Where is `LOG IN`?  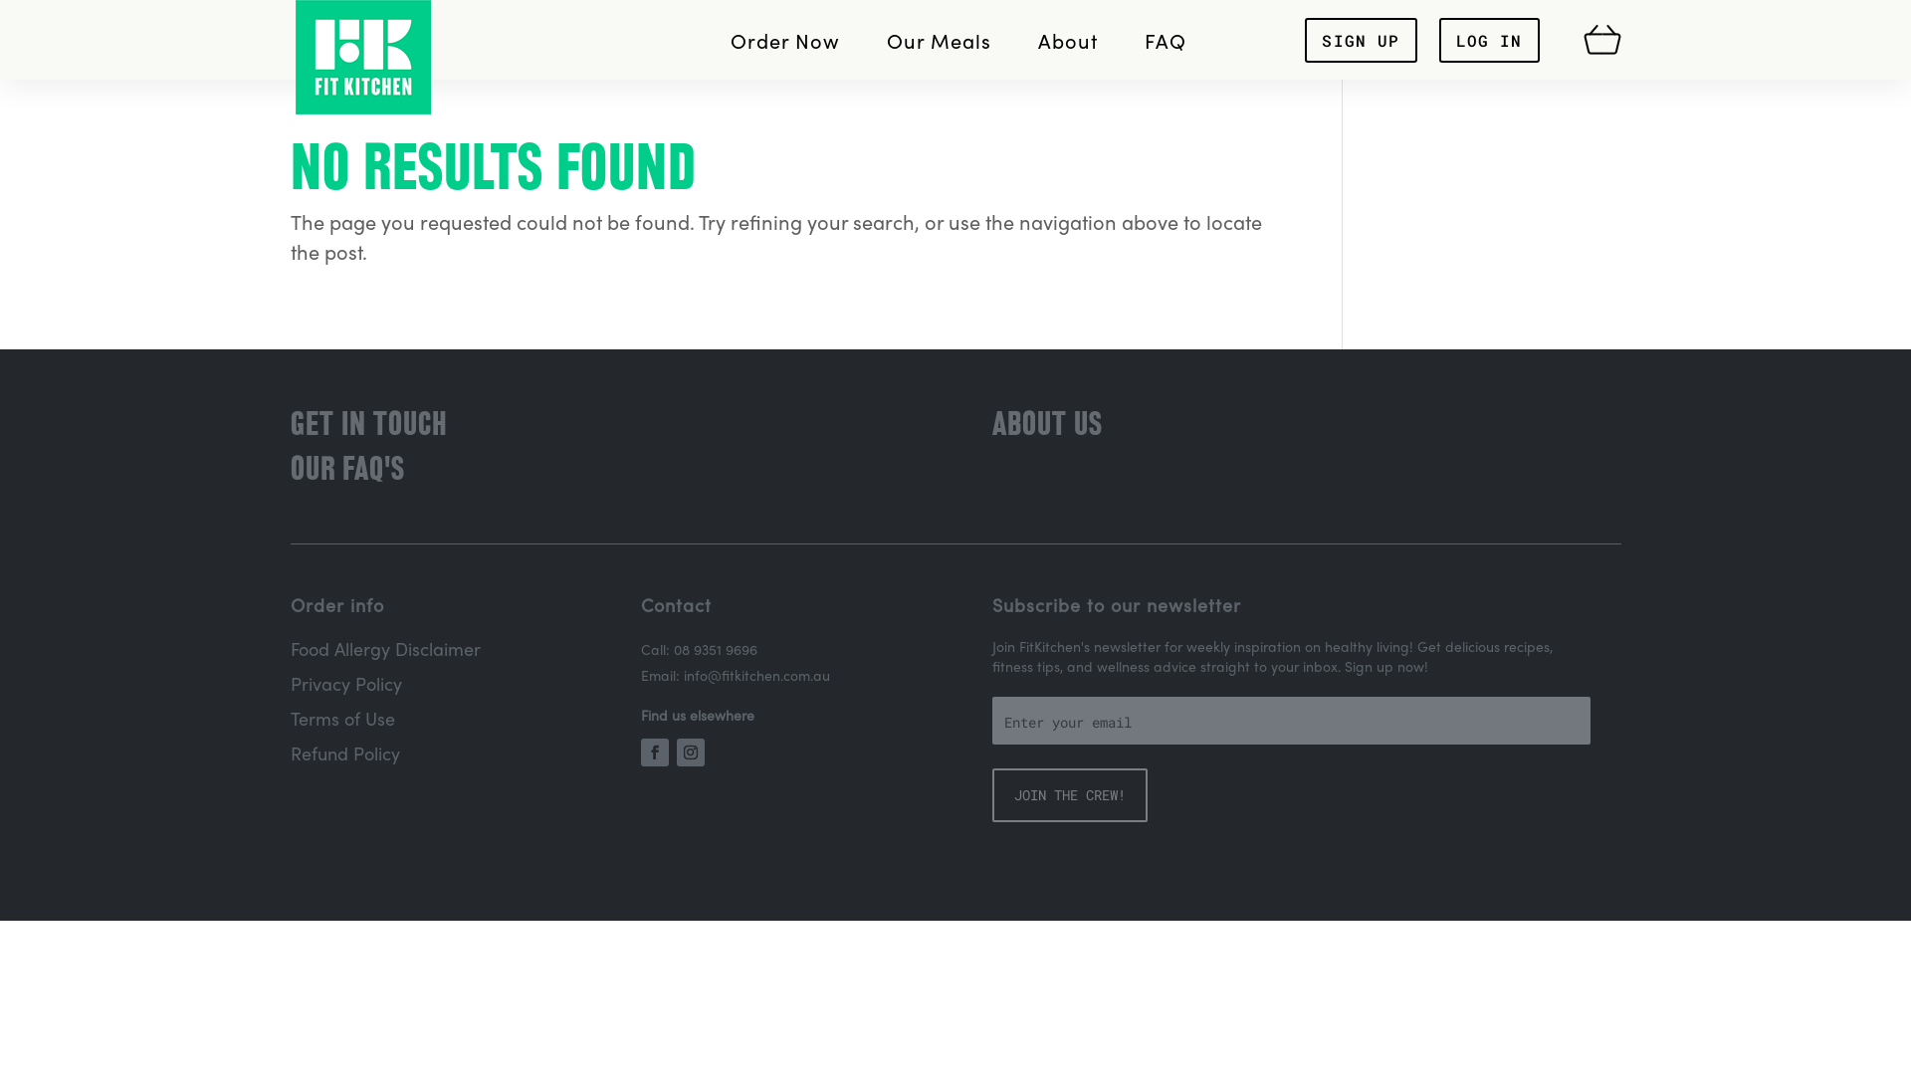
LOG IN is located at coordinates (1489, 40).